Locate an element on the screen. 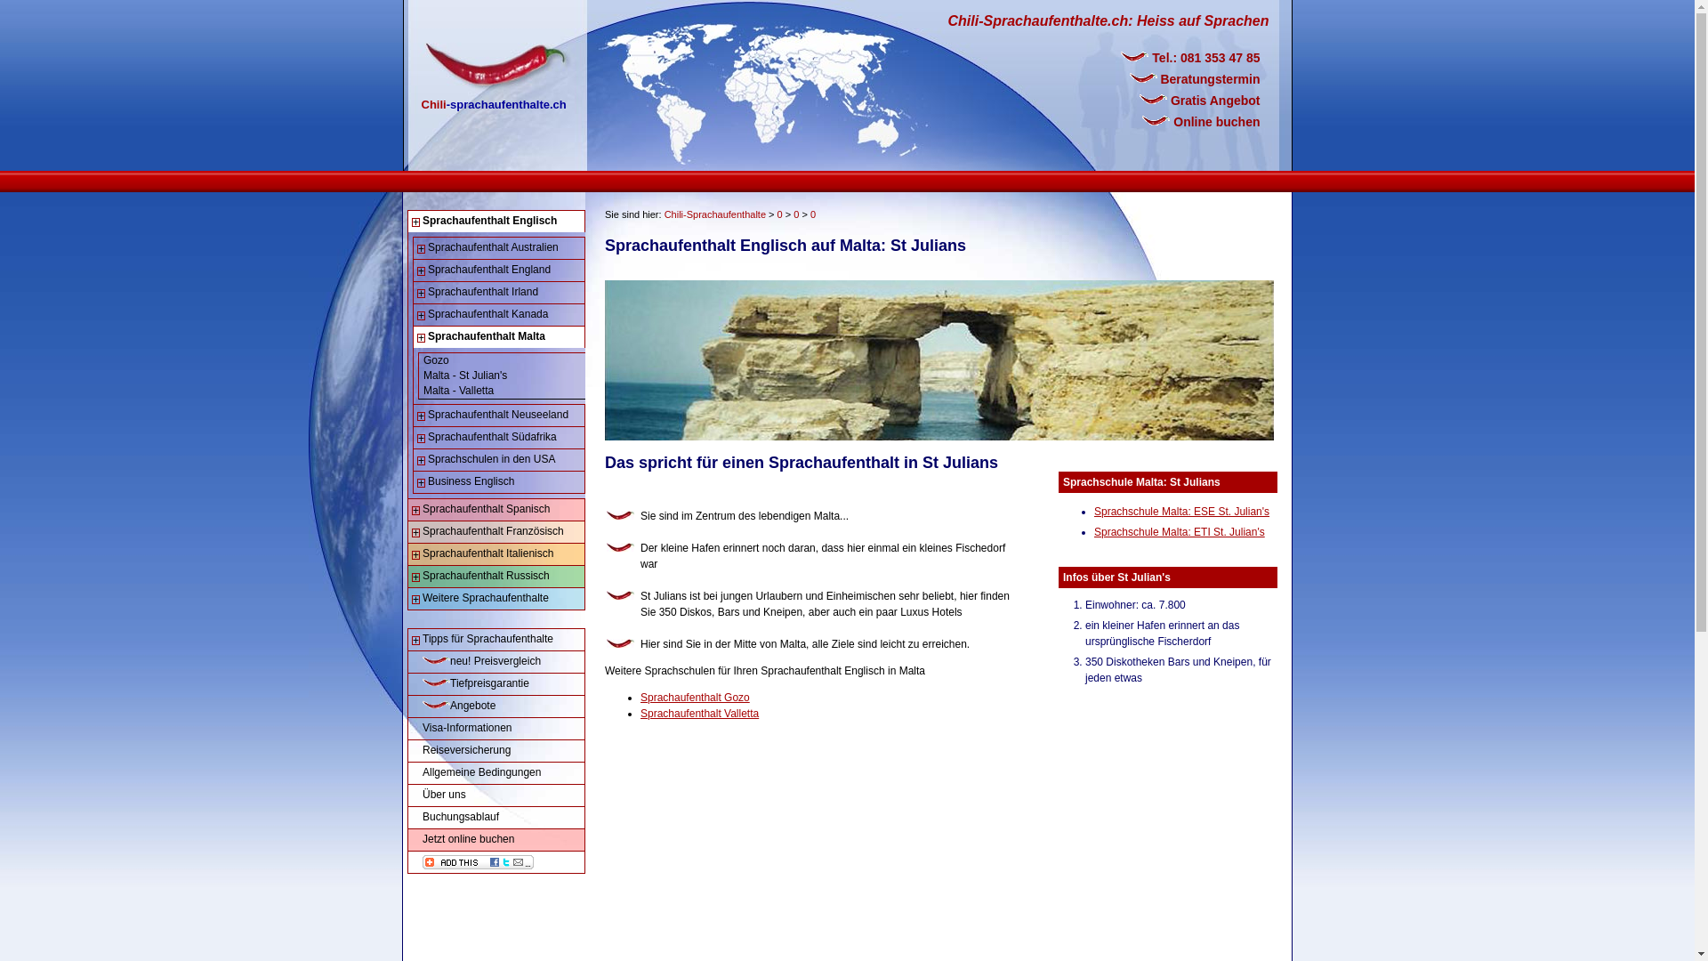  Sprachaufenthalt Gozo is located at coordinates (696, 698).